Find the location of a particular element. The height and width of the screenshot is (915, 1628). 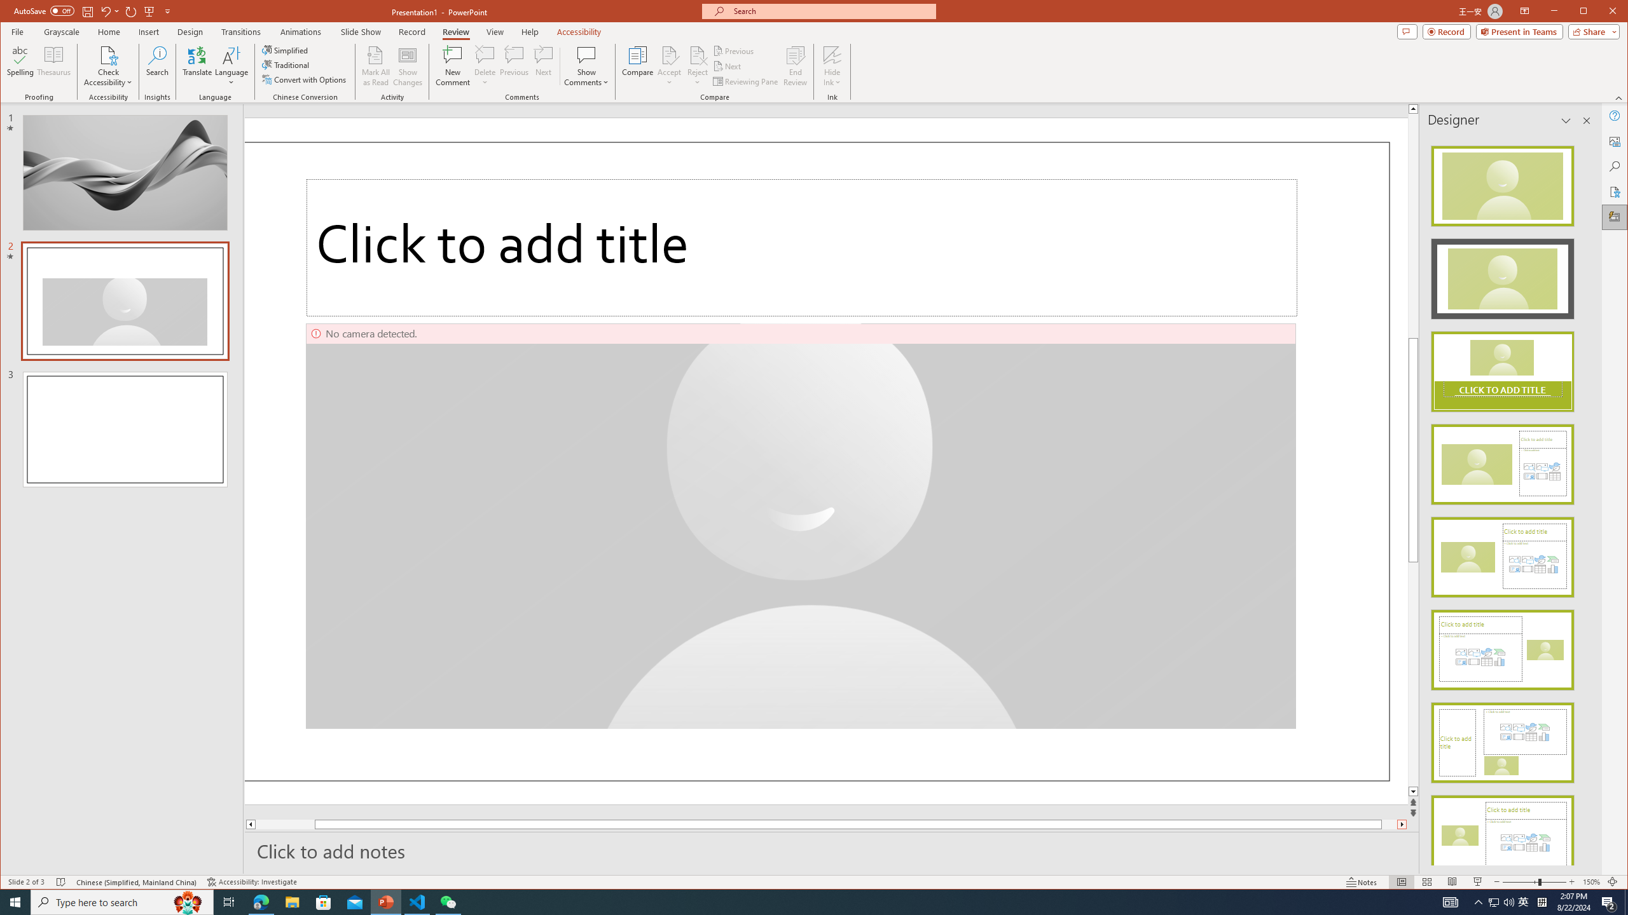

Simplified is located at coordinates (286, 50).